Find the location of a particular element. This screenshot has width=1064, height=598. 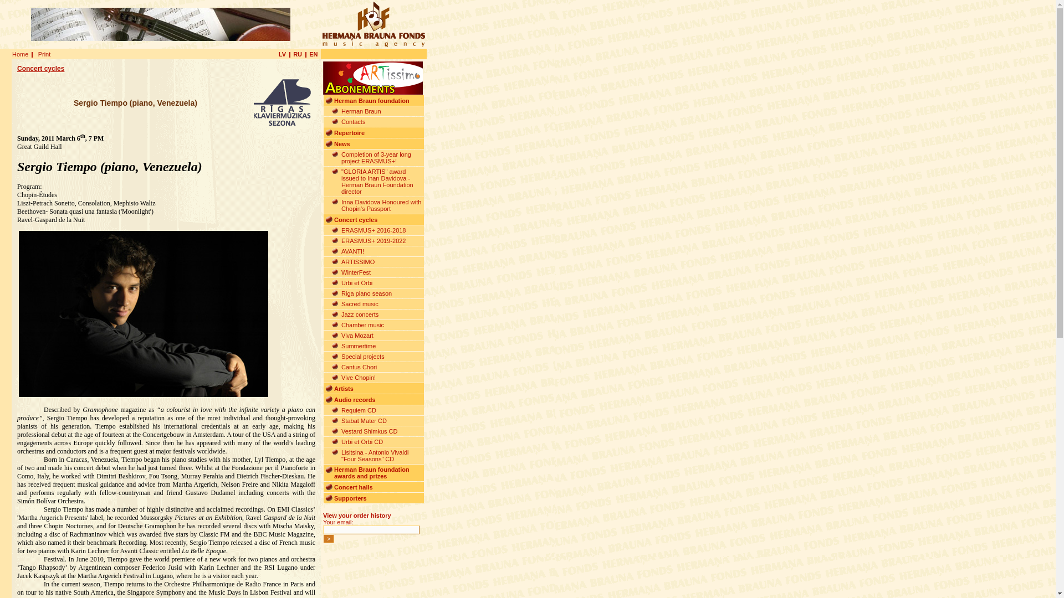

Summertime is located at coordinates (358, 346).